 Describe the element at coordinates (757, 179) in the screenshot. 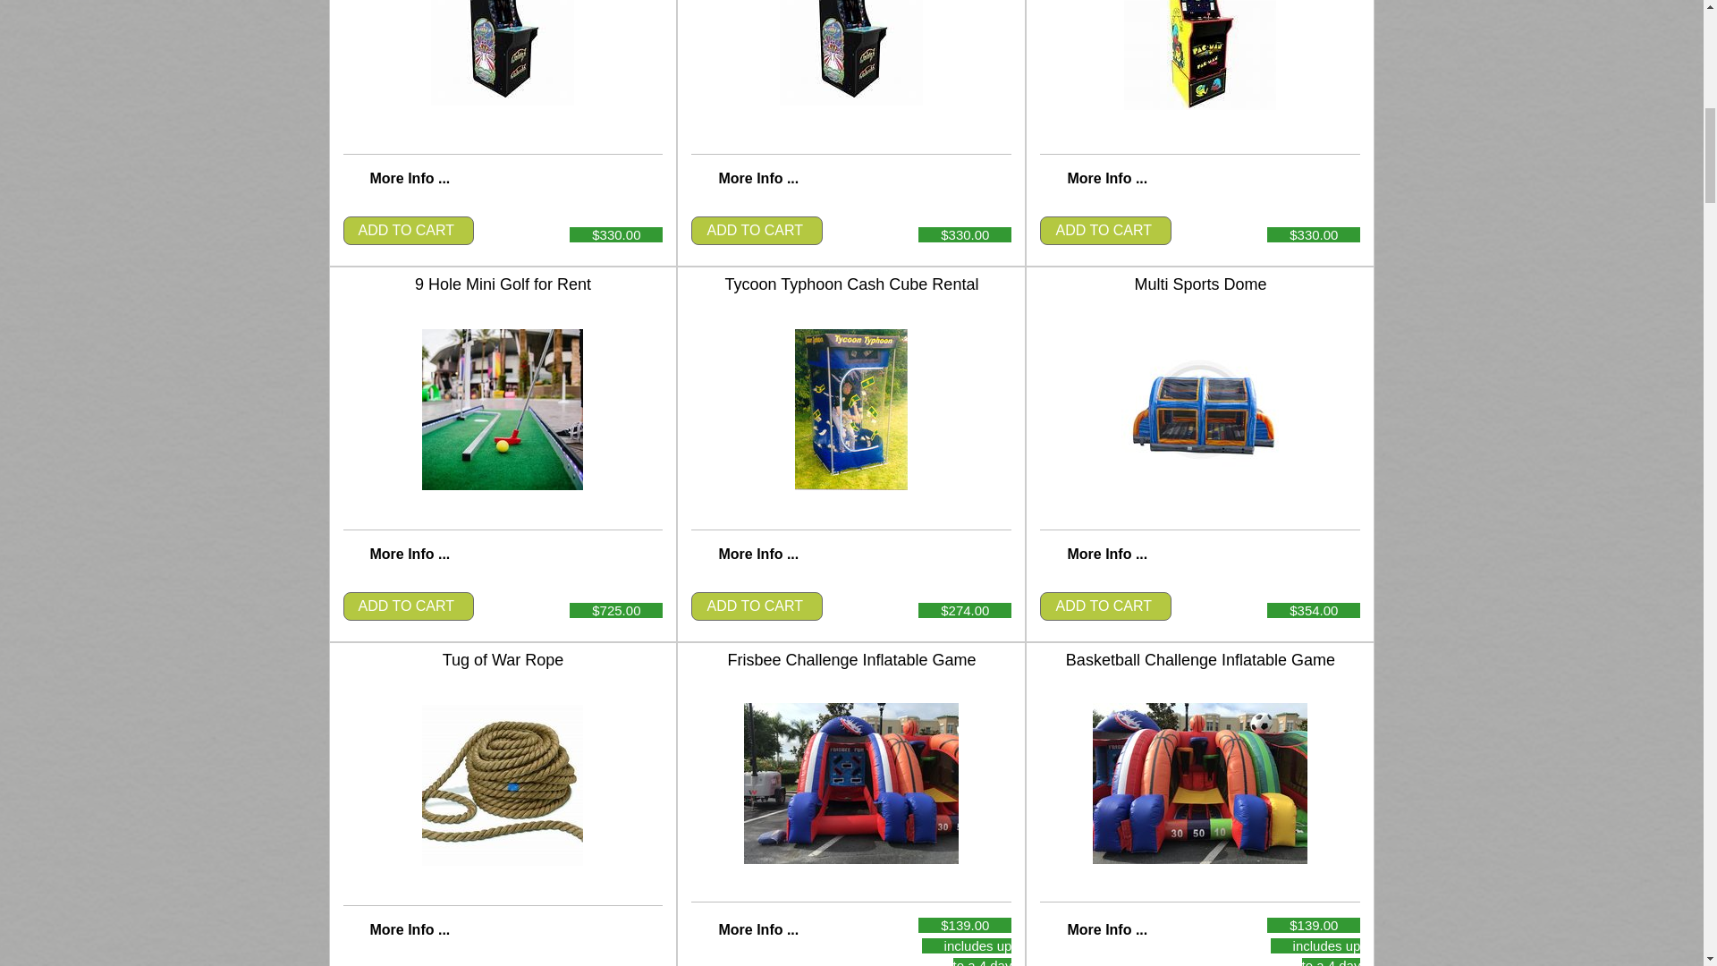

I see `More Info ...` at that location.